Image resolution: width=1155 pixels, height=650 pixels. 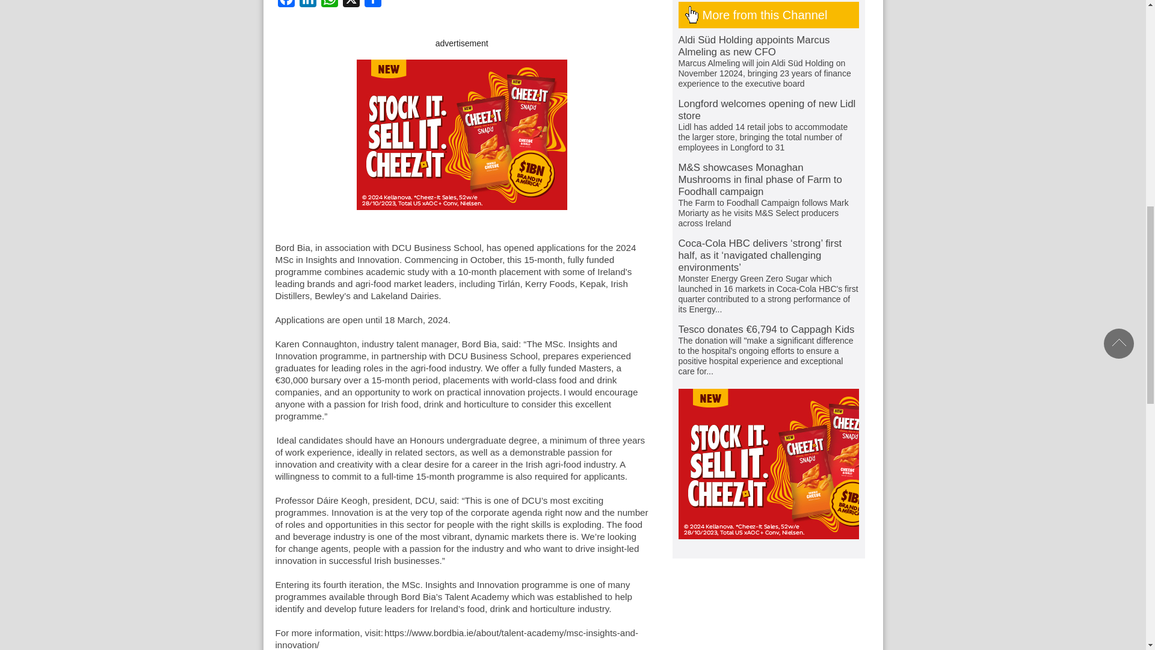 What do you see at coordinates (351, 5) in the screenshot?
I see `X` at bounding box center [351, 5].